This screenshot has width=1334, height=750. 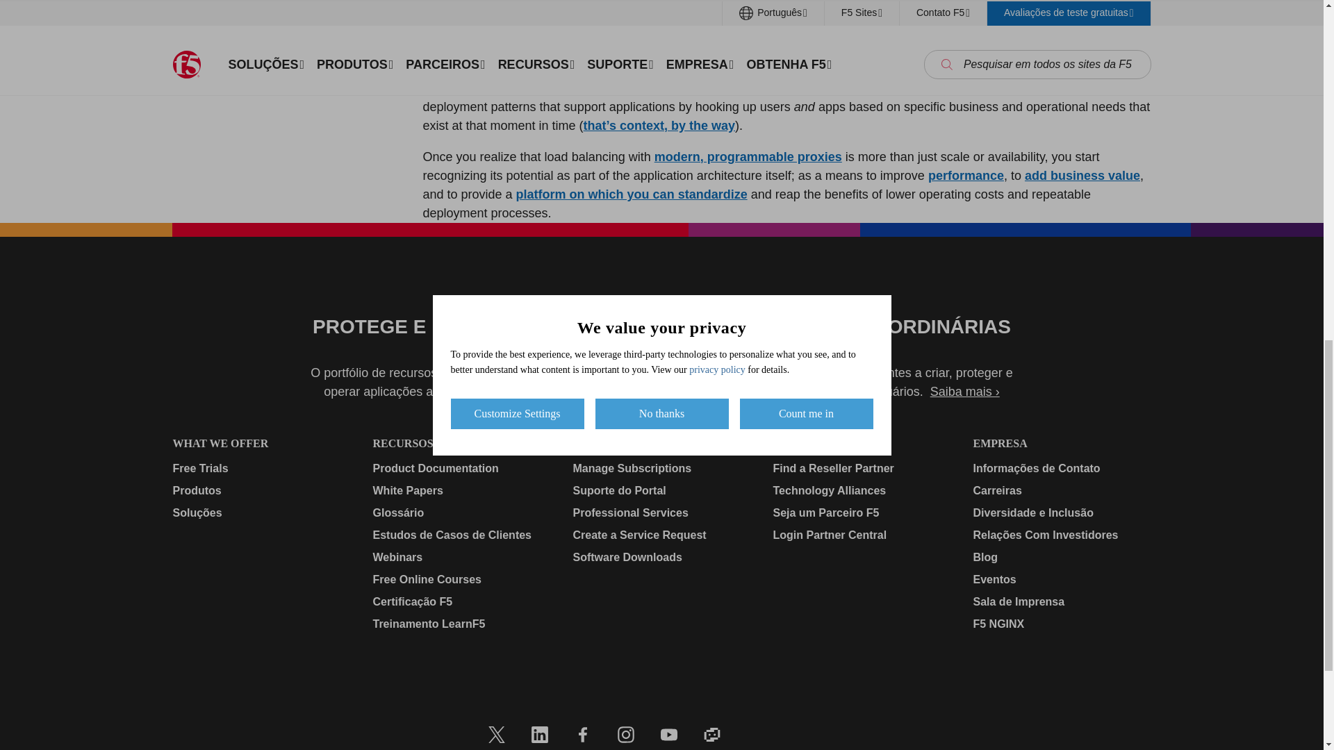 What do you see at coordinates (461, 557) in the screenshot?
I see `Webinars` at bounding box center [461, 557].